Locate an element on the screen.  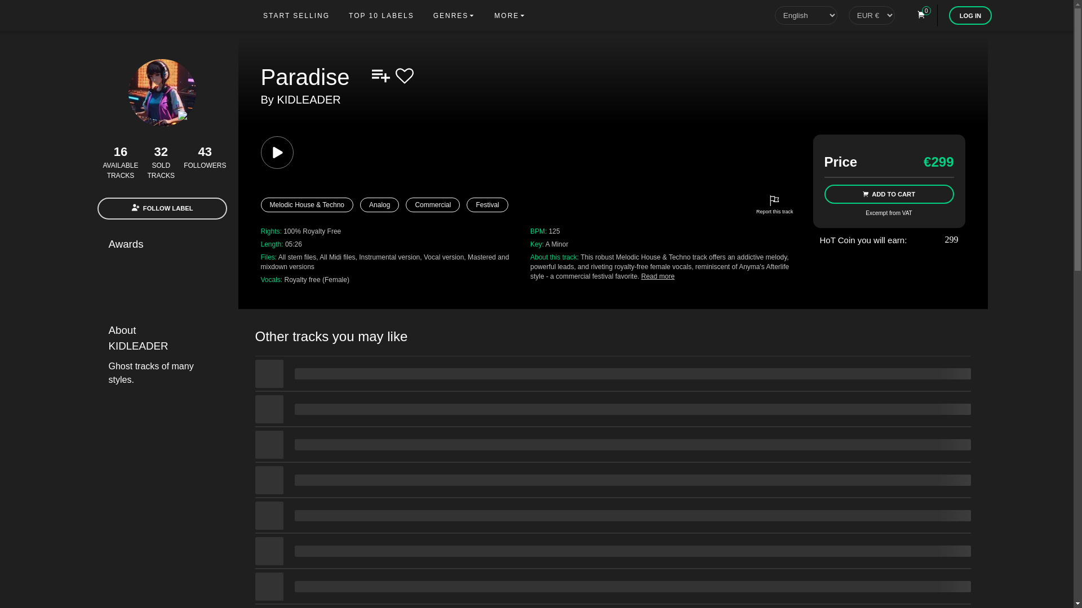
START SELLING is located at coordinates (296, 15).